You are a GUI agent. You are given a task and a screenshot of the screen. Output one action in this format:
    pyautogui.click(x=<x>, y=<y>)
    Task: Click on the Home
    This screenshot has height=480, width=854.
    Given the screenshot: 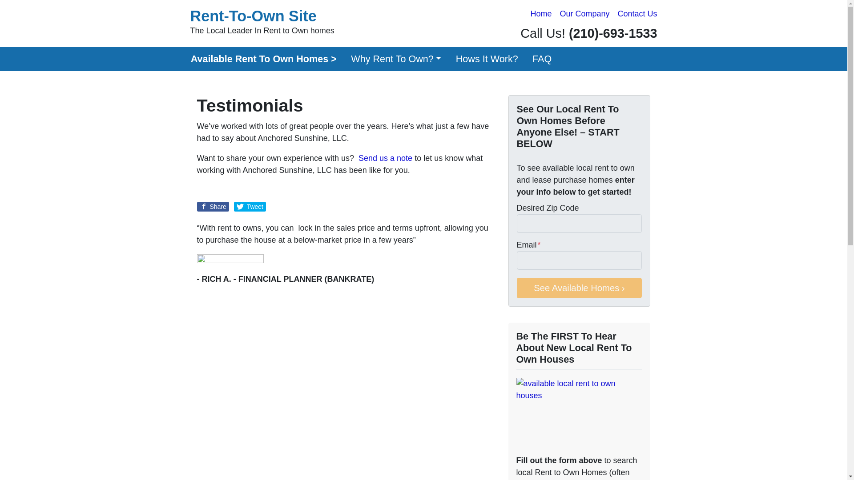 What is the action you would take?
    pyautogui.click(x=541, y=14)
    